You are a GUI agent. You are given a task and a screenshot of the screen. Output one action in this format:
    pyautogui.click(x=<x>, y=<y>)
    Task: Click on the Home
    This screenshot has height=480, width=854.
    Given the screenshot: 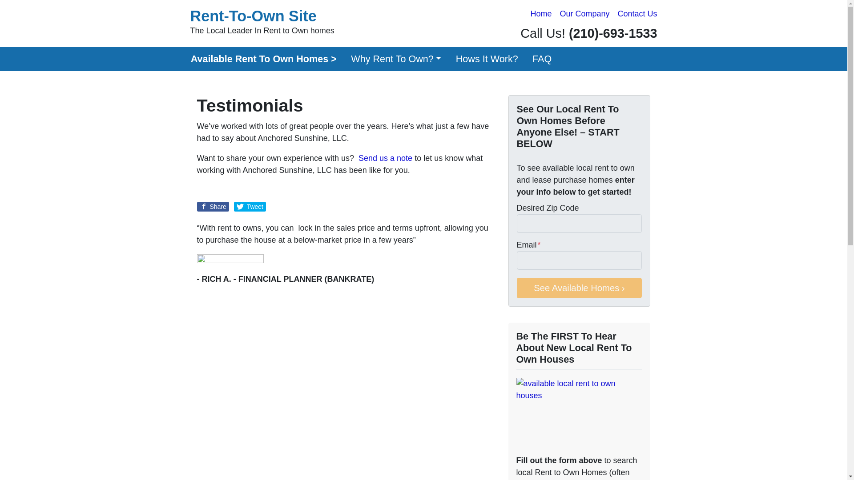 What is the action you would take?
    pyautogui.click(x=541, y=14)
    